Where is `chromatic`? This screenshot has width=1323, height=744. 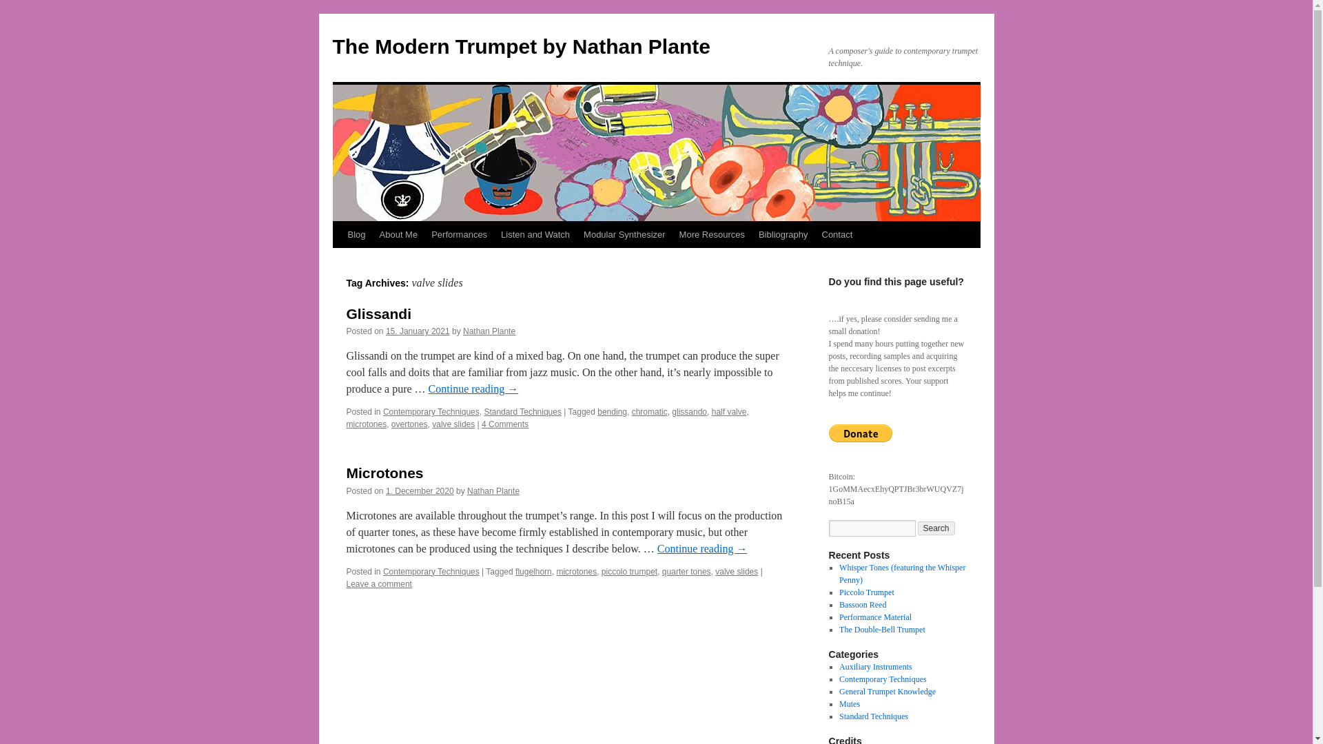
chromatic is located at coordinates (650, 411).